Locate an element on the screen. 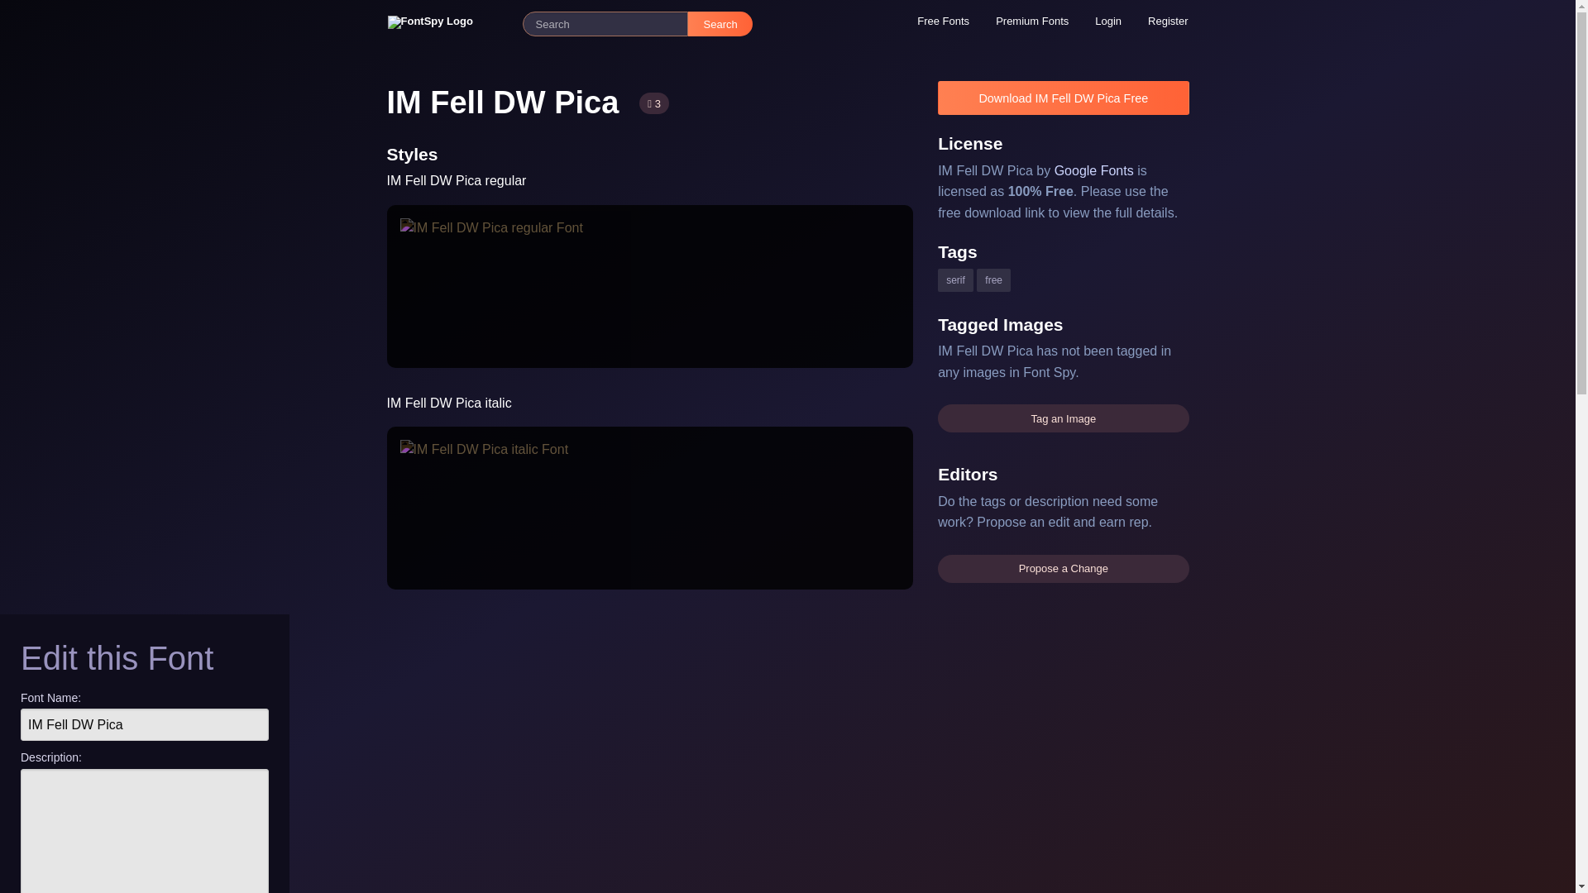 Image resolution: width=1588 pixels, height=893 pixels. free is located at coordinates (992, 279).